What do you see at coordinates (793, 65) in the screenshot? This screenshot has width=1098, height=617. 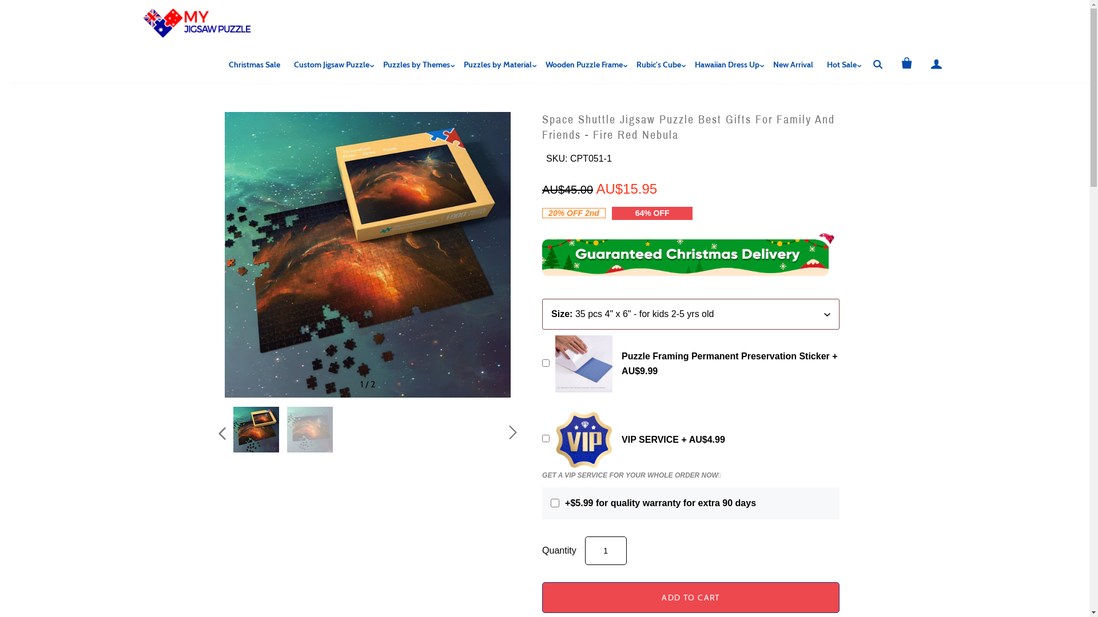 I see `New Arrival` at bounding box center [793, 65].